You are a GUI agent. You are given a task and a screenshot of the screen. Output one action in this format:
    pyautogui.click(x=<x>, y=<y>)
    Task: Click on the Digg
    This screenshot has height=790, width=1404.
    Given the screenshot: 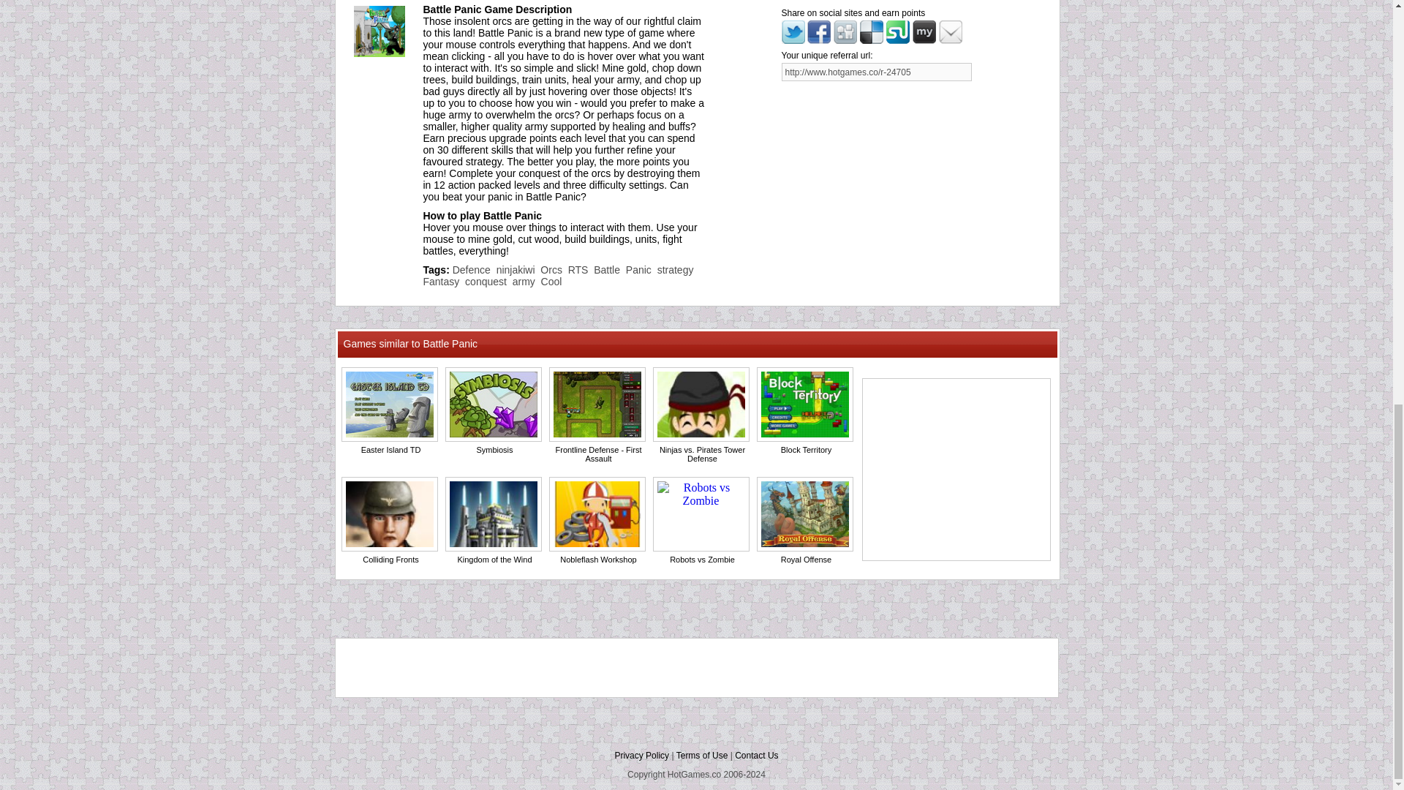 What is the action you would take?
    pyautogui.click(x=845, y=39)
    